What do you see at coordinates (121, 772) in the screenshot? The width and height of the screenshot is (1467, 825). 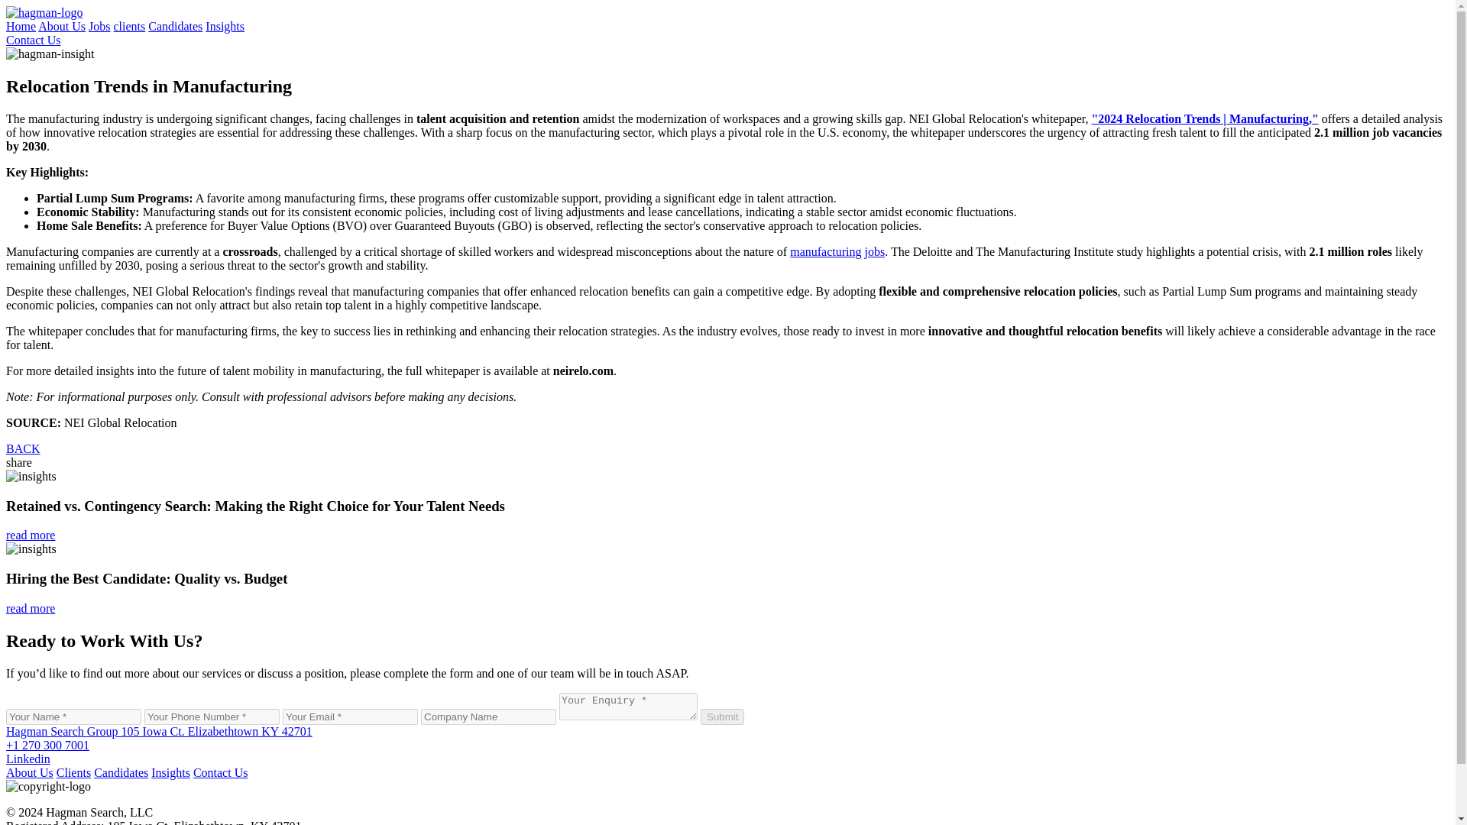 I see `Candidates` at bounding box center [121, 772].